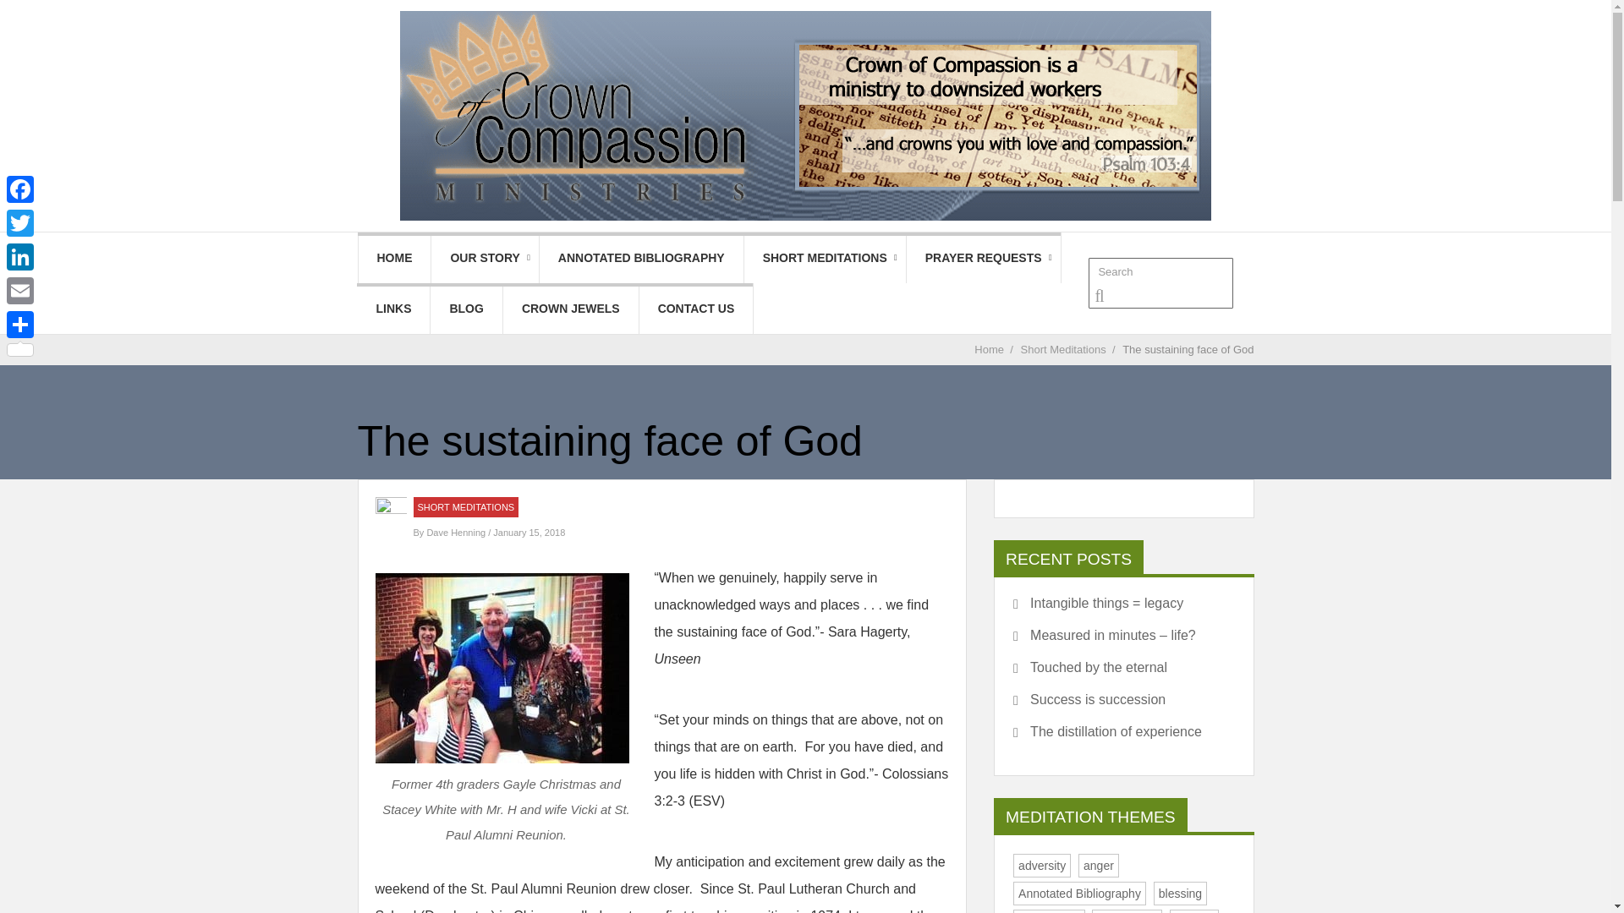  Describe the element at coordinates (1098, 865) in the screenshot. I see `anger` at that location.